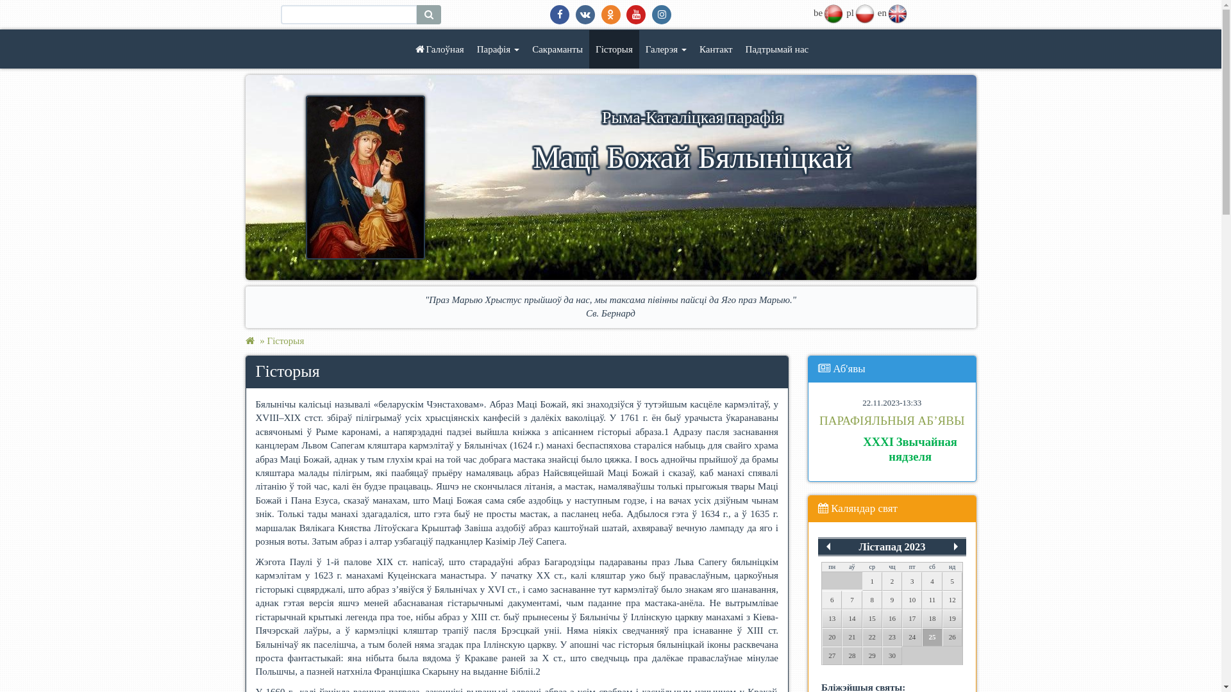  What do you see at coordinates (832, 600) in the screenshot?
I see `6` at bounding box center [832, 600].